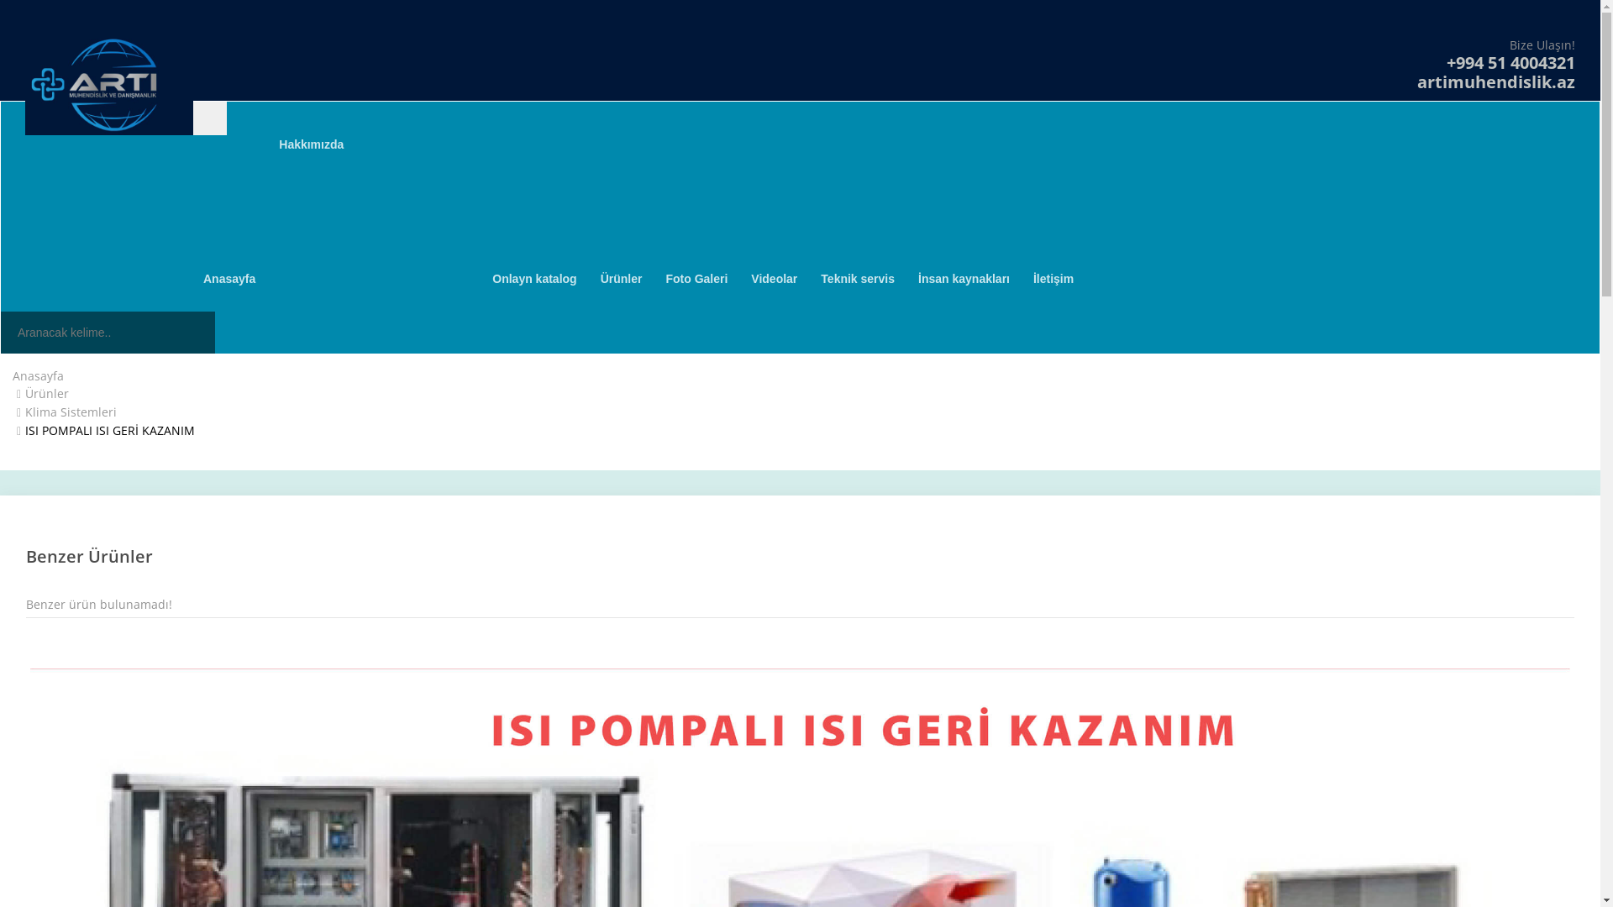 This screenshot has height=907, width=1613. Describe the element at coordinates (696, 279) in the screenshot. I see `Foto Galeri` at that location.